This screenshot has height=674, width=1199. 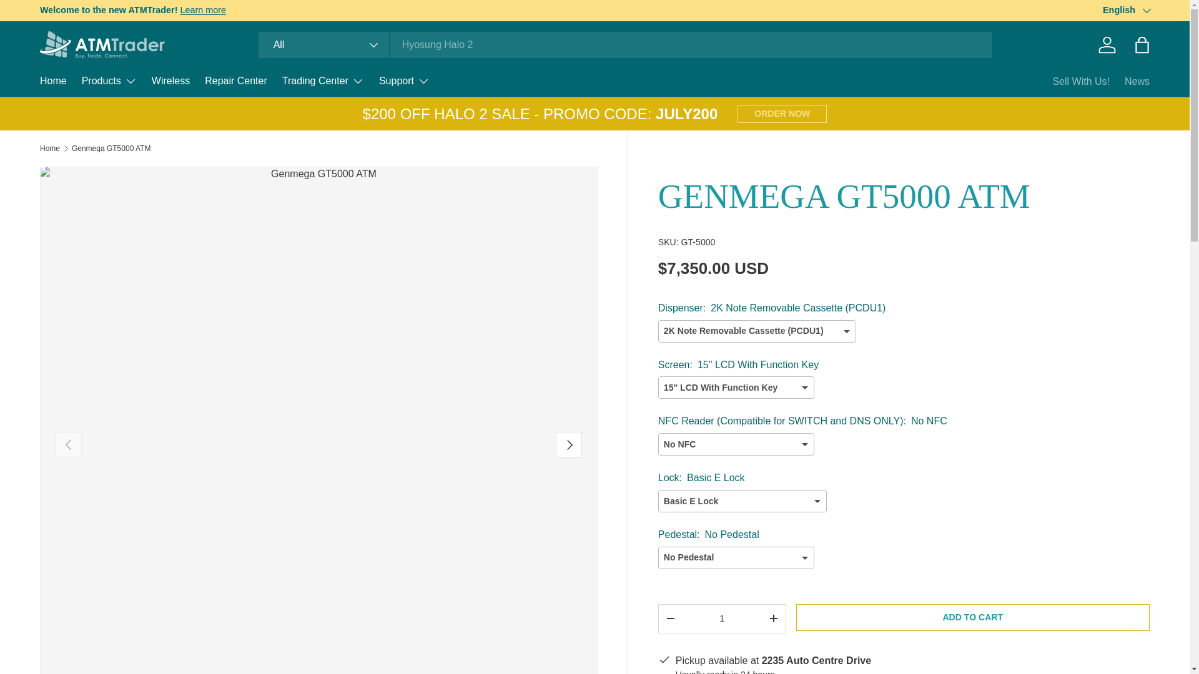 What do you see at coordinates (109, 81) in the screenshot?
I see `Products` at bounding box center [109, 81].